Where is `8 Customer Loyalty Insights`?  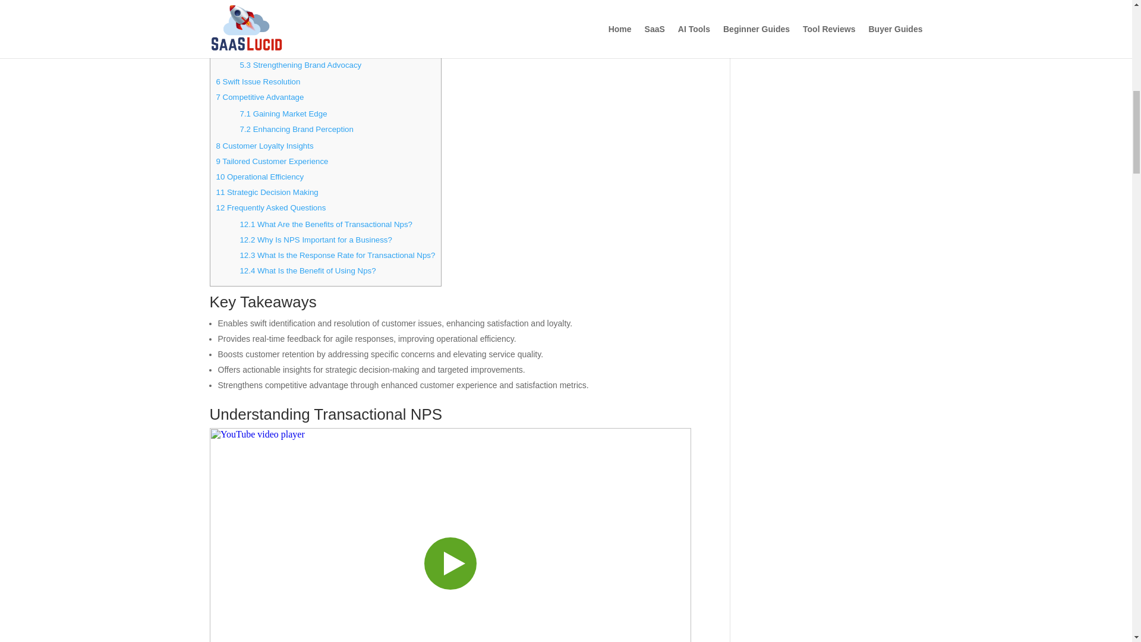
8 Customer Loyalty Insights is located at coordinates (265, 145).